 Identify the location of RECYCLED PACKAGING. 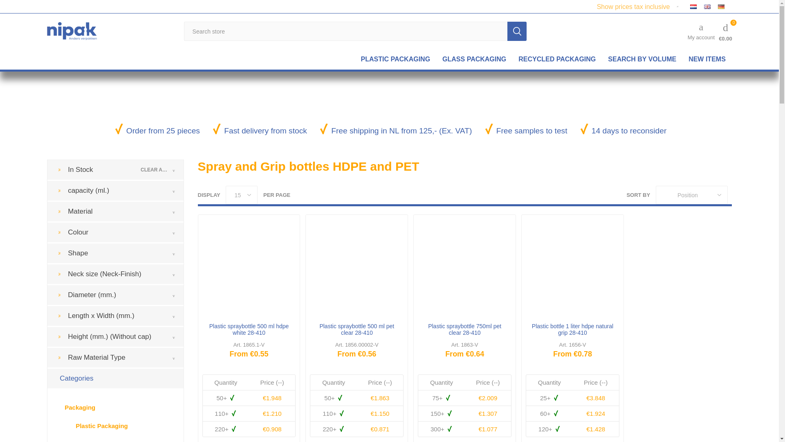
(557, 59).